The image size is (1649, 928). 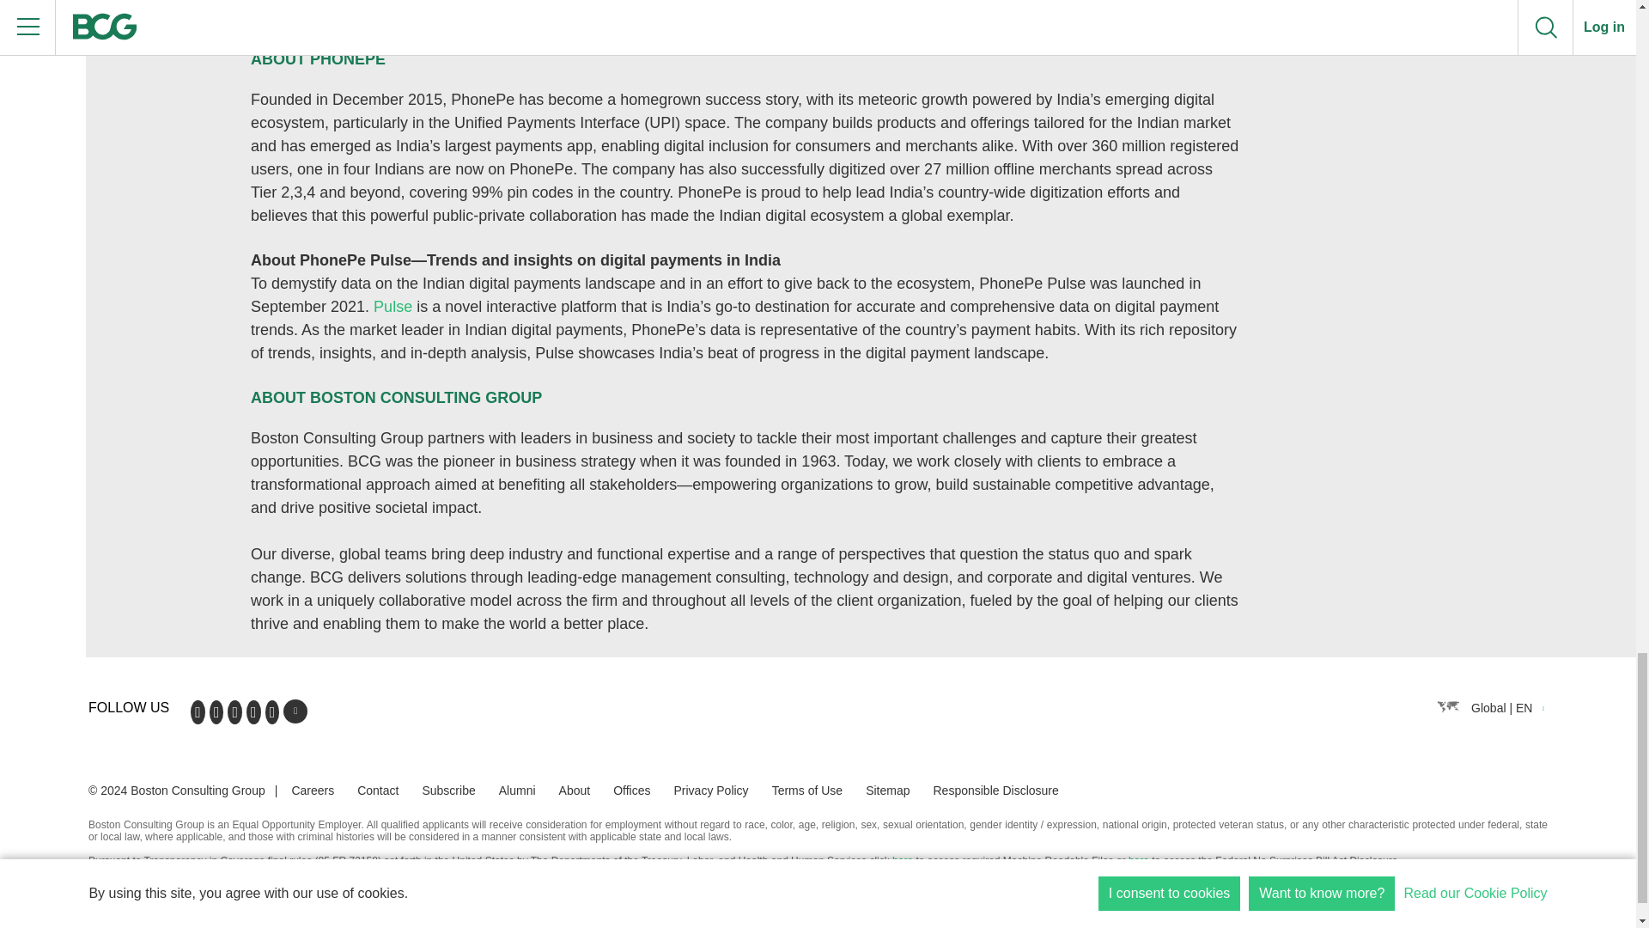 I want to click on Sitemap, so click(x=888, y=790).